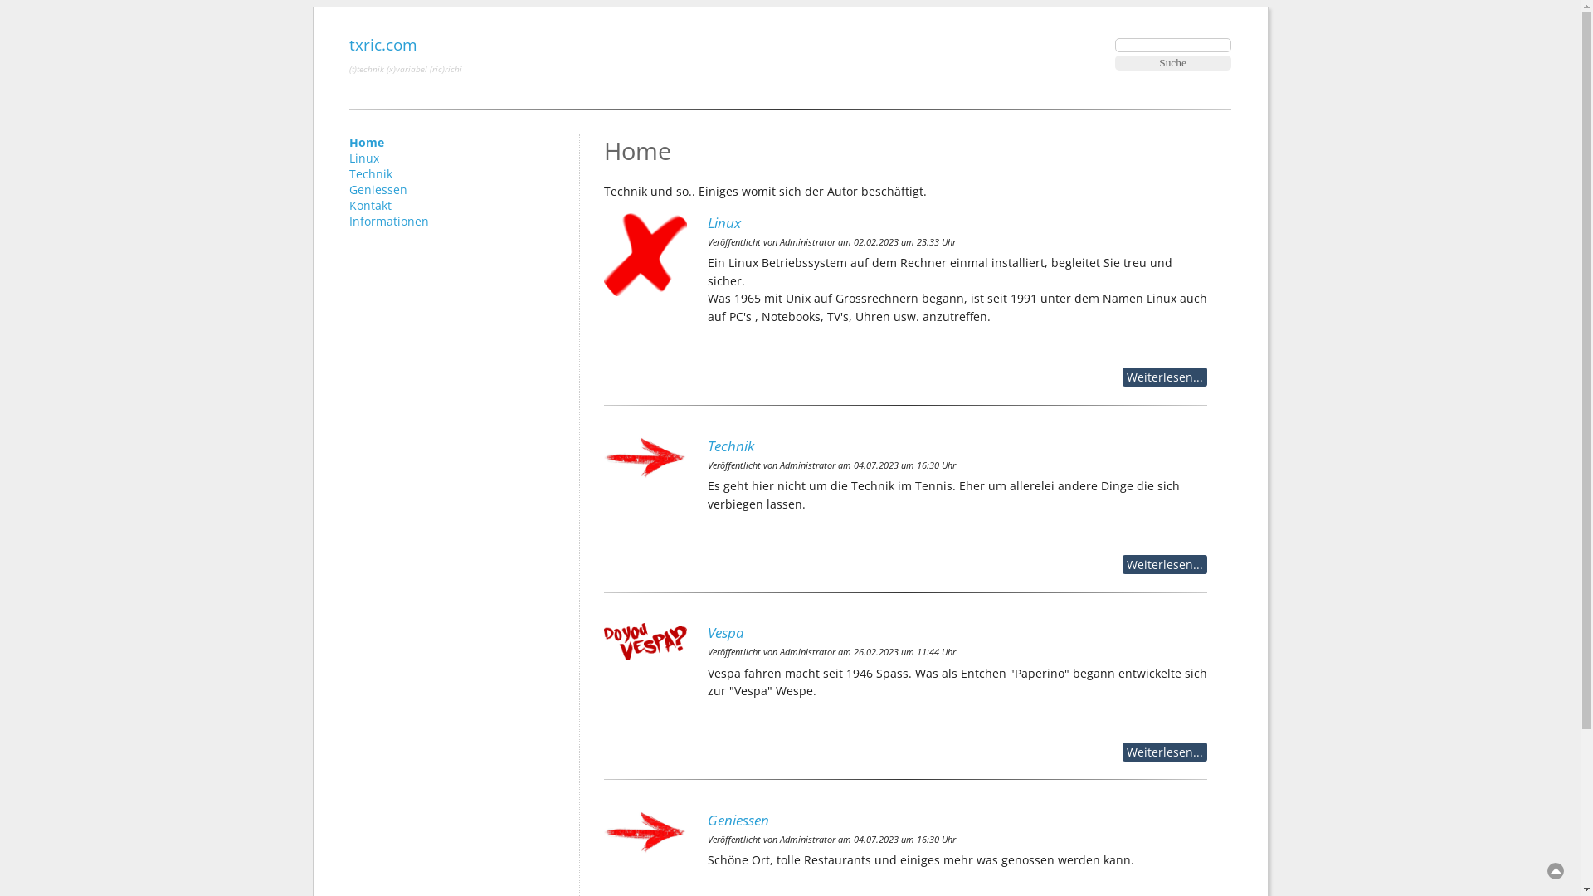 The height and width of the screenshot is (896, 1593). What do you see at coordinates (383, 45) in the screenshot?
I see `txric.com` at bounding box center [383, 45].